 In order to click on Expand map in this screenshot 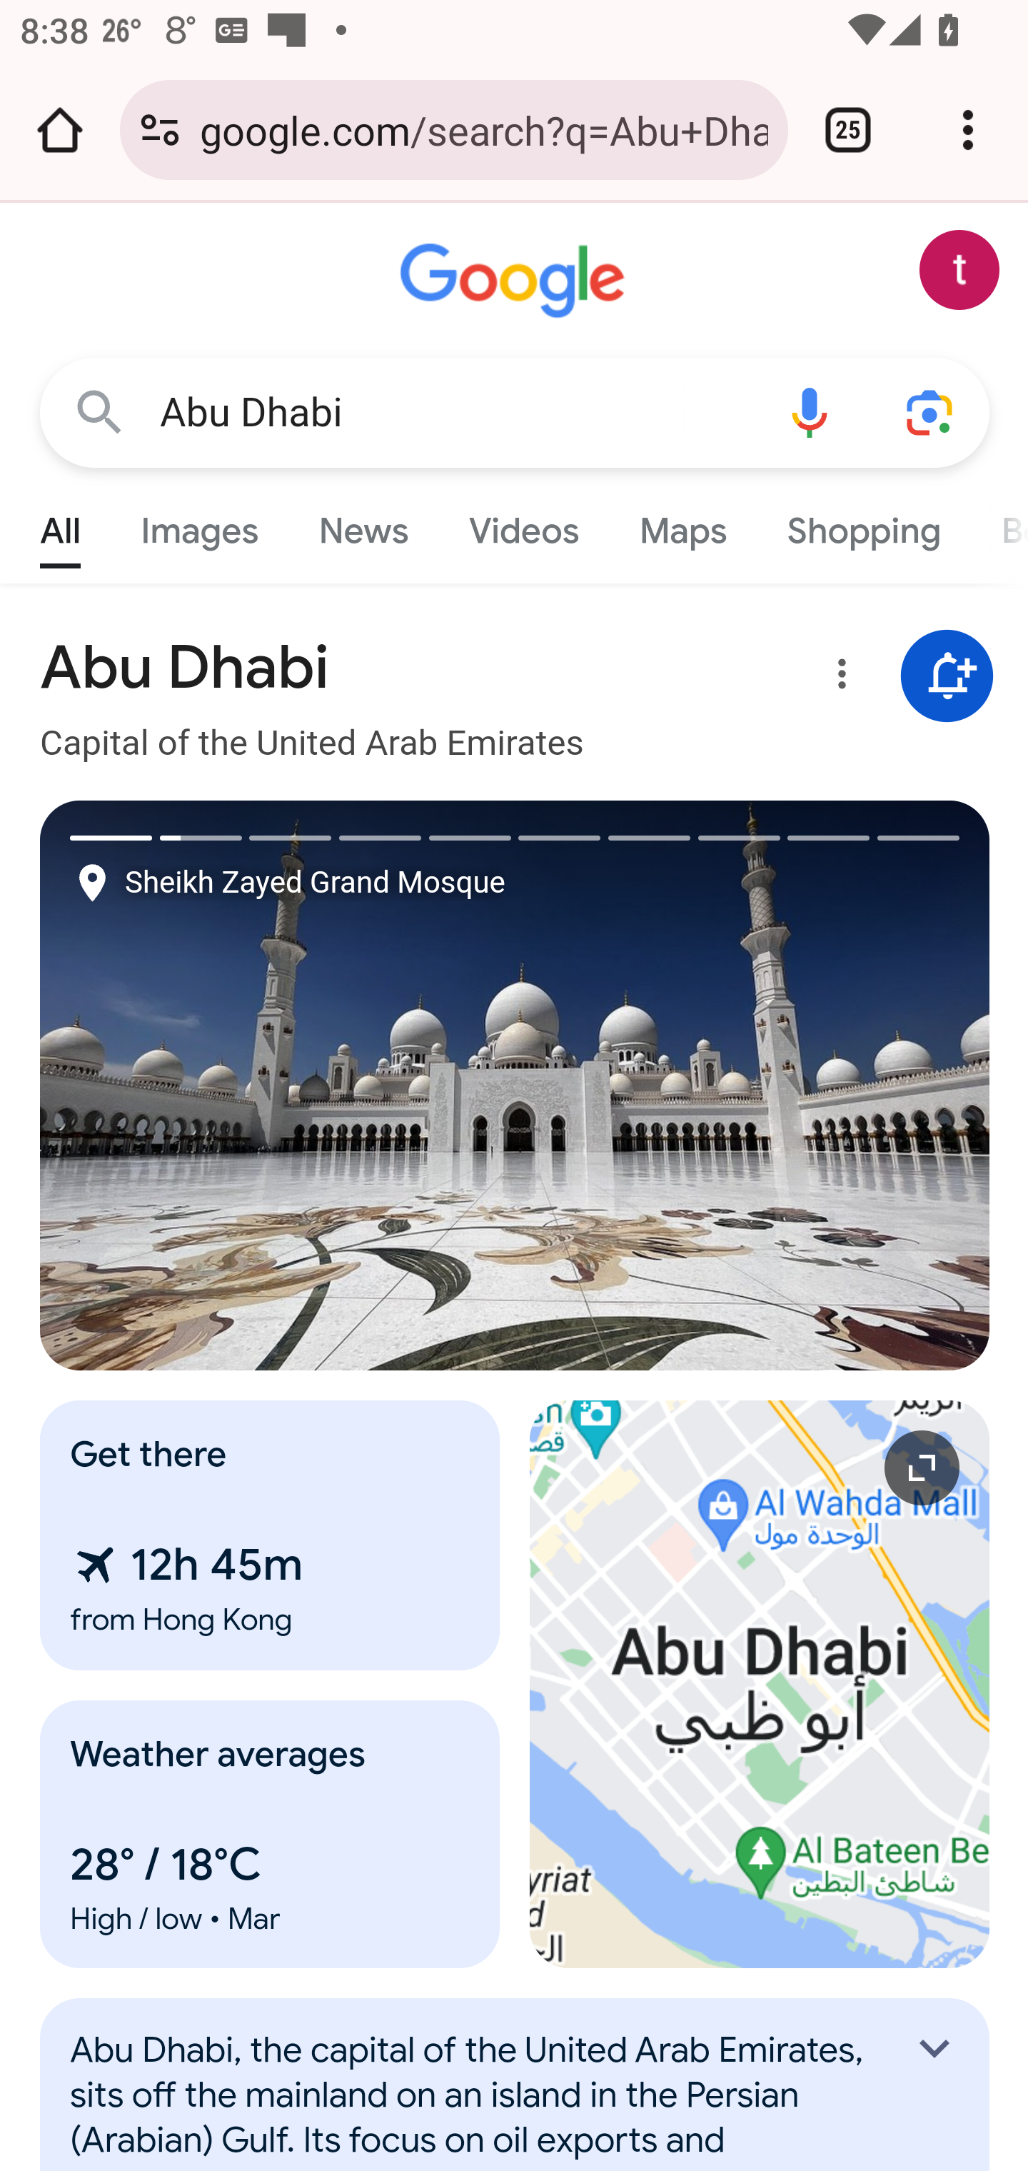, I will do `click(760, 1684)`.